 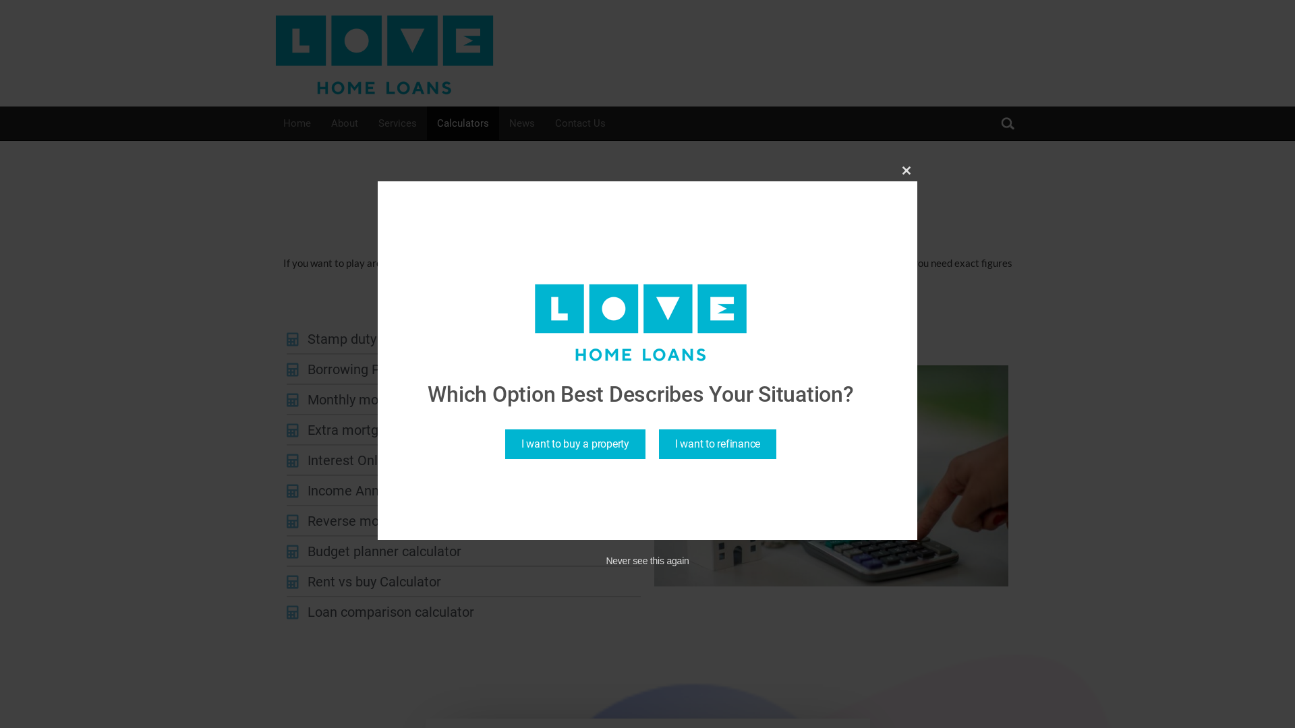 What do you see at coordinates (575, 444) in the screenshot?
I see `I want to buy a property` at bounding box center [575, 444].